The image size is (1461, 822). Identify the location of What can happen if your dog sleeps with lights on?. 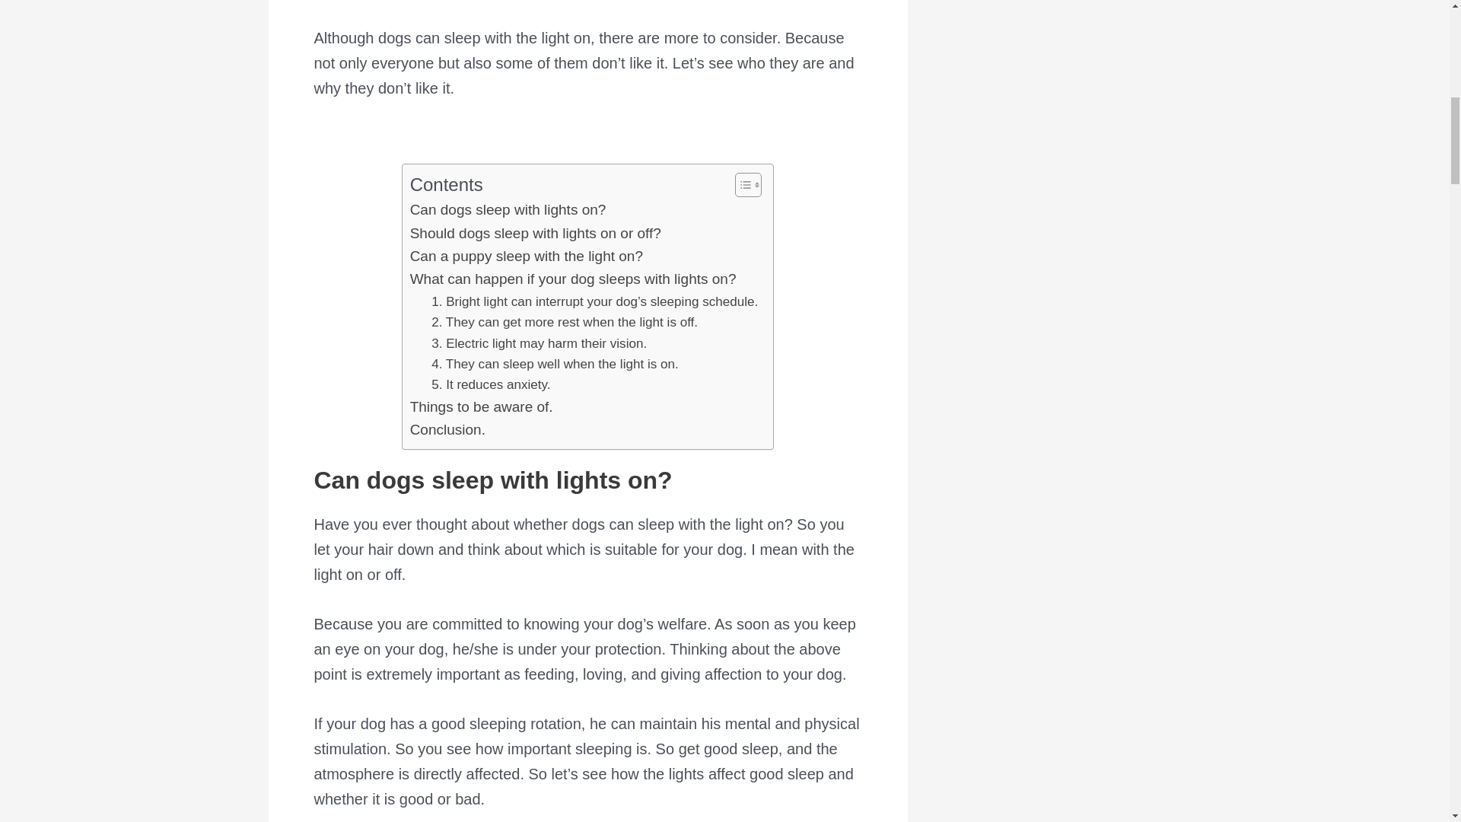
(573, 279).